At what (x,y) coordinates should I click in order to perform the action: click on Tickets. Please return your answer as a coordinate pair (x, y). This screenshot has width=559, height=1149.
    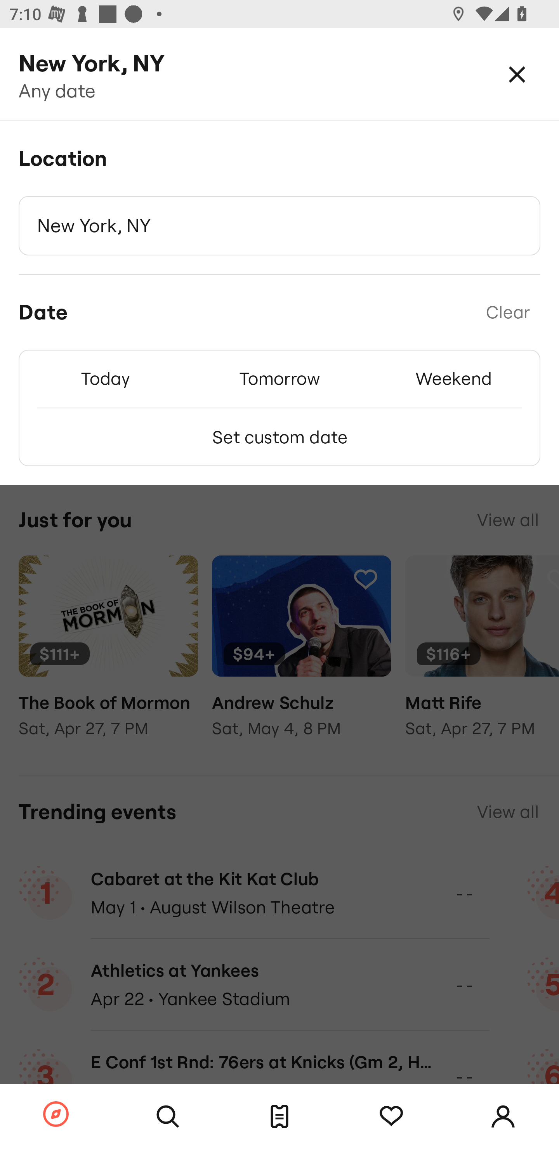
    Looking at the image, I should click on (279, 1116).